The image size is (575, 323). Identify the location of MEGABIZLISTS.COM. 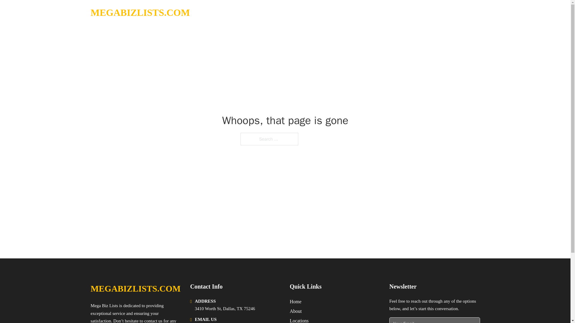
(135, 289).